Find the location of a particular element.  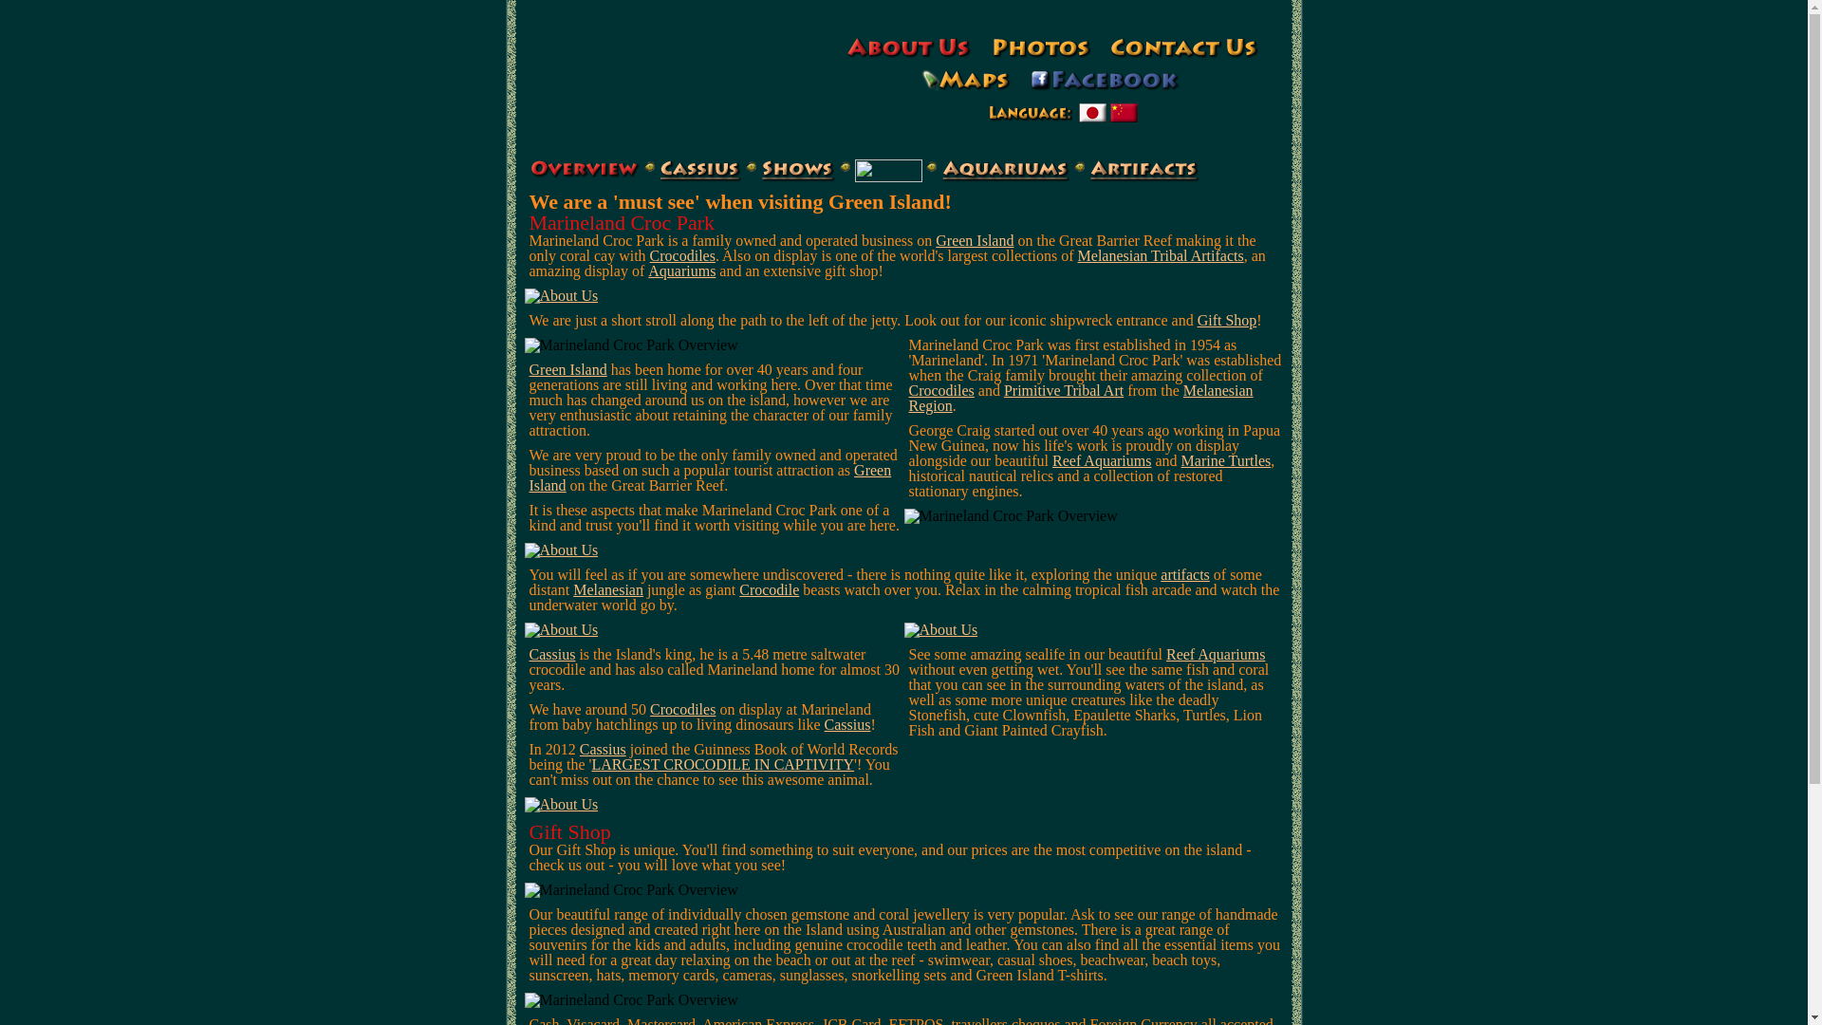

Aquariums is located at coordinates (681, 271).